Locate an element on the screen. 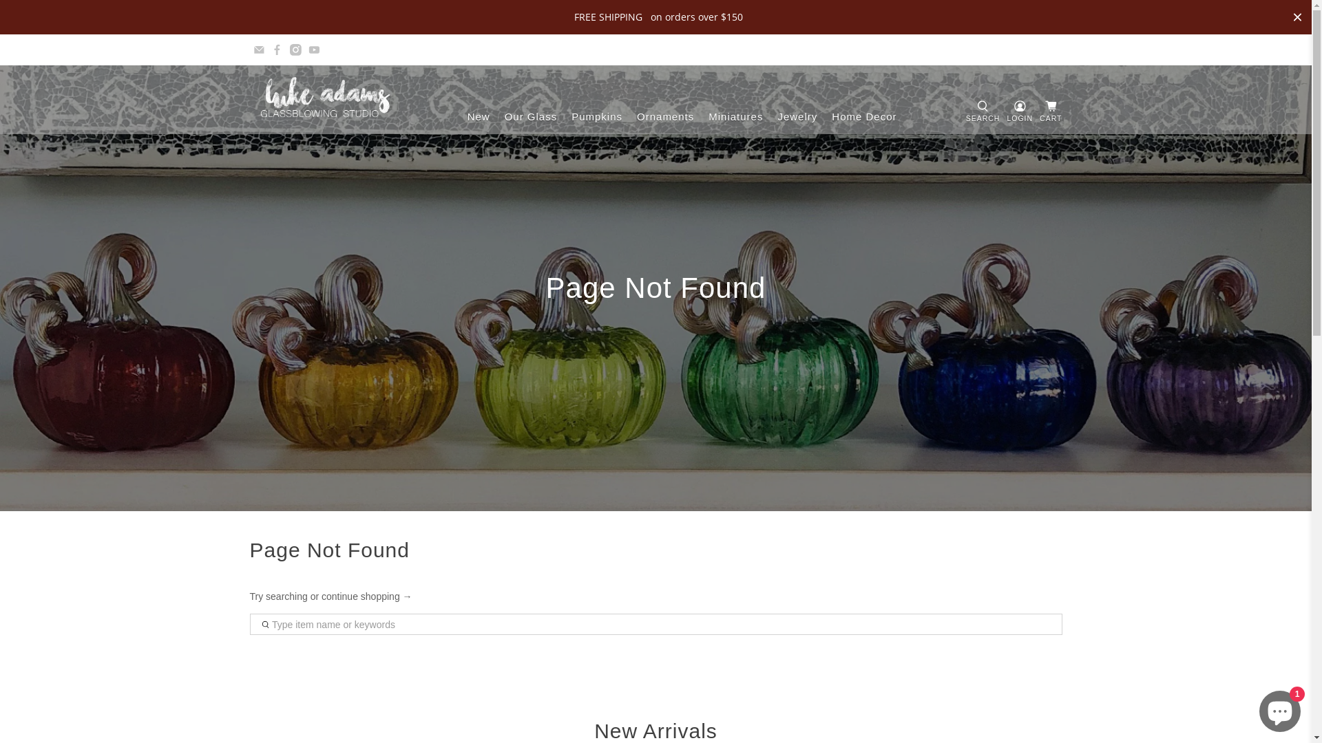  LOGIN is located at coordinates (1020, 100).